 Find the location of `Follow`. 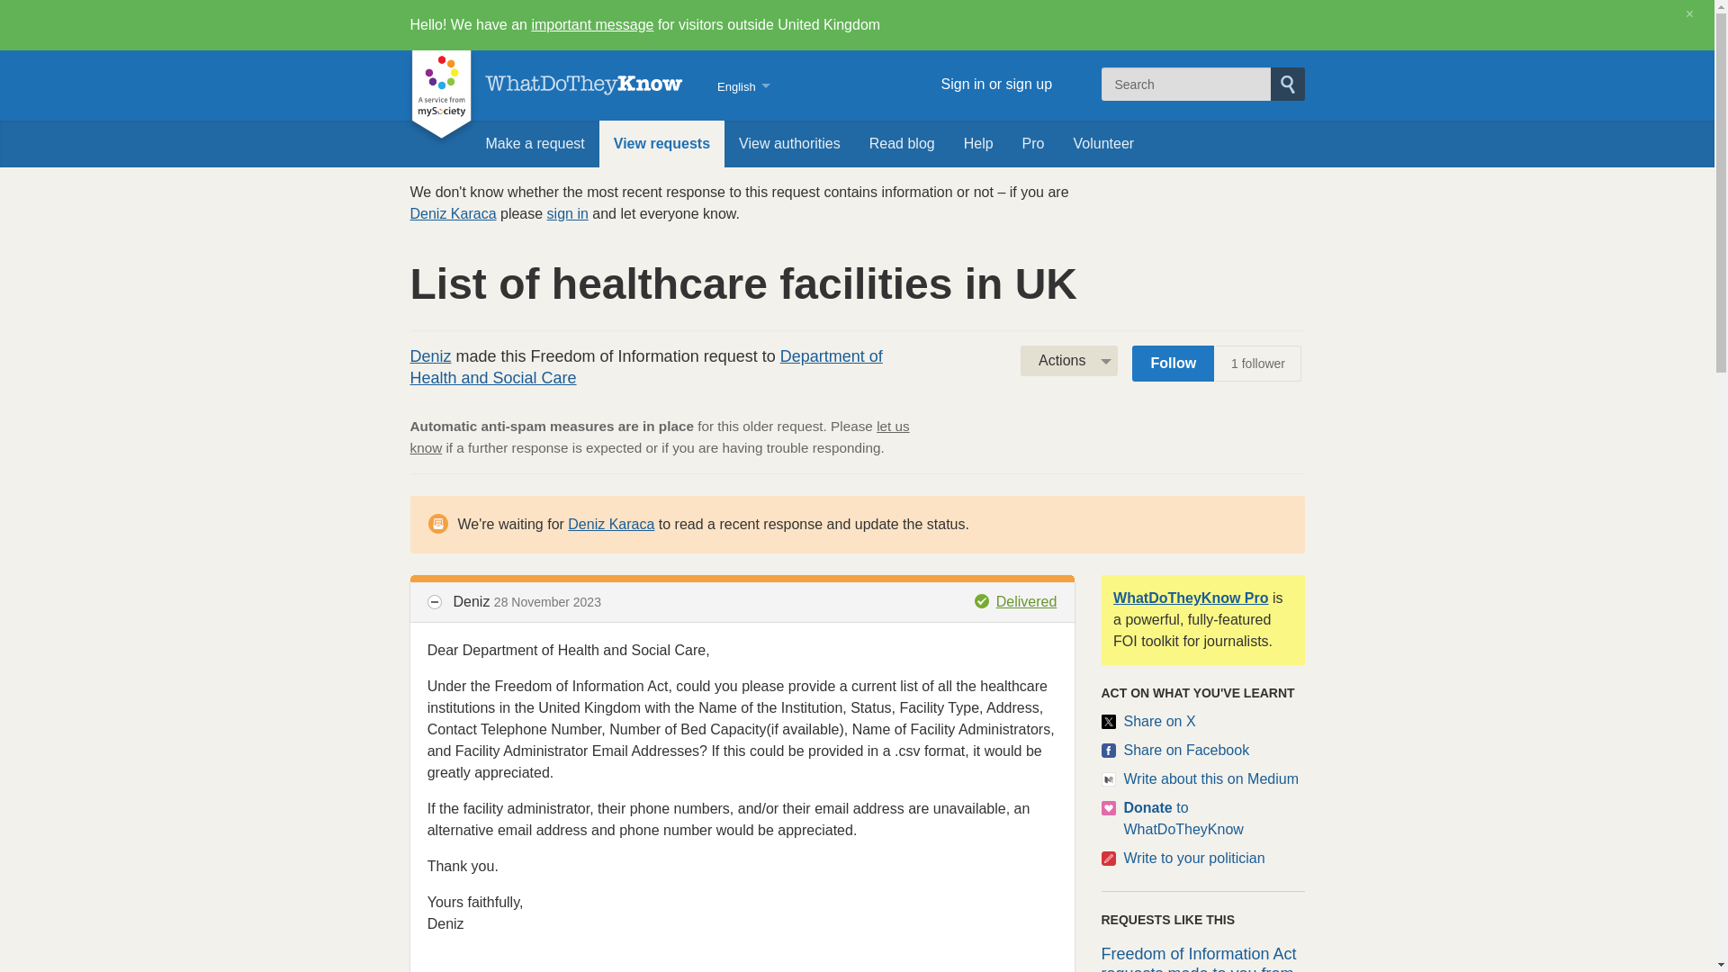

Follow is located at coordinates (1173, 364).